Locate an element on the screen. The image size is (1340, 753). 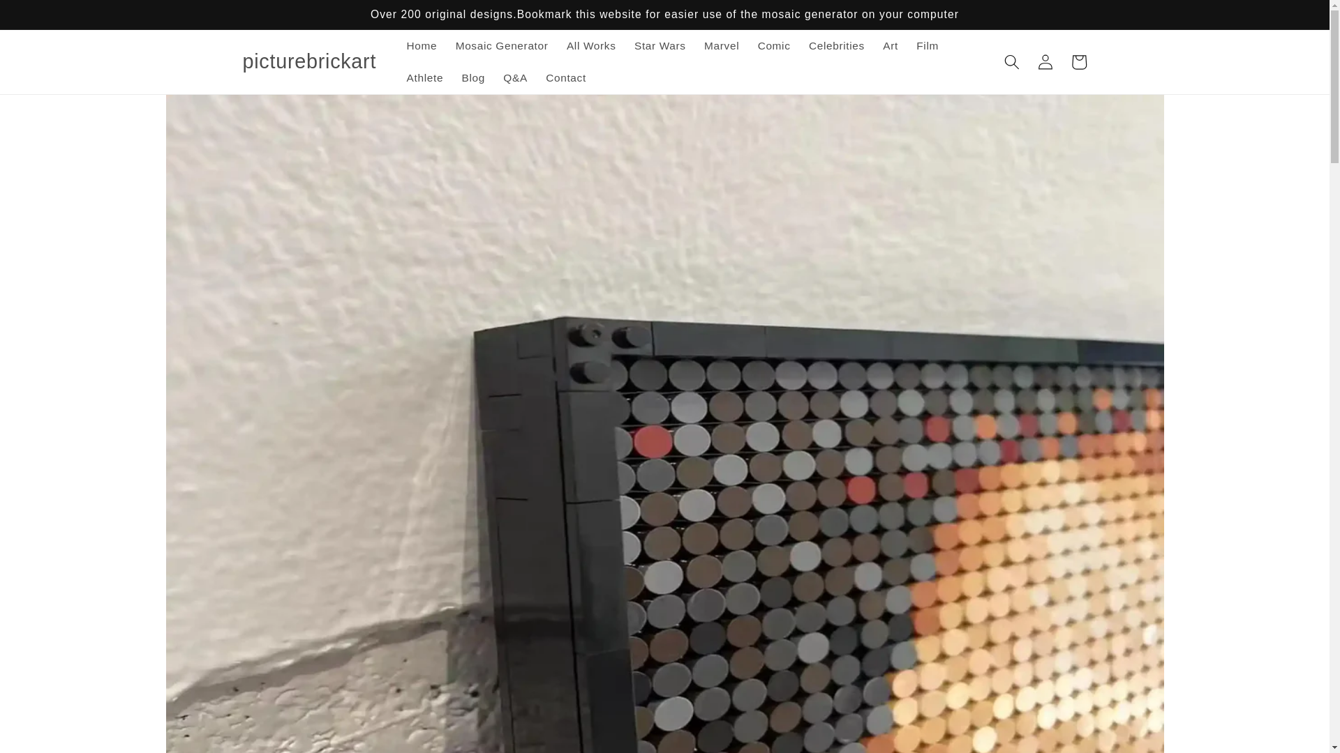
Film is located at coordinates (927, 46).